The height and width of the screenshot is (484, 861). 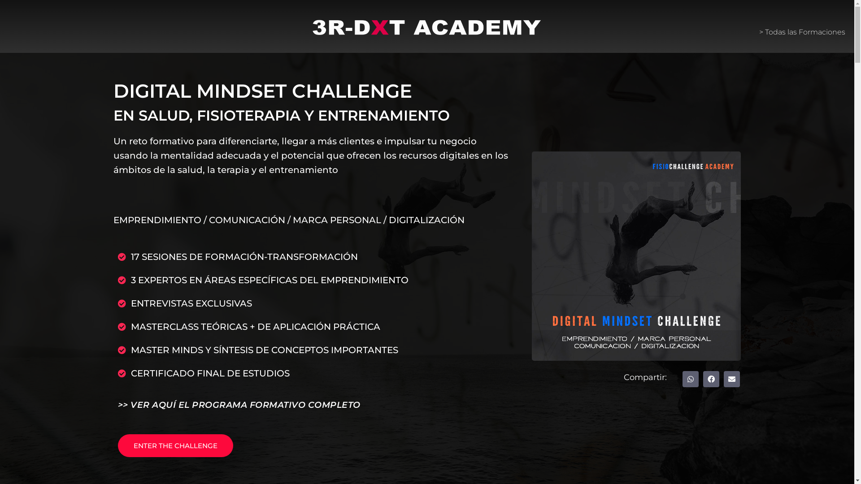 I want to click on ENTER THE CHALLENGE, so click(x=175, y=445).